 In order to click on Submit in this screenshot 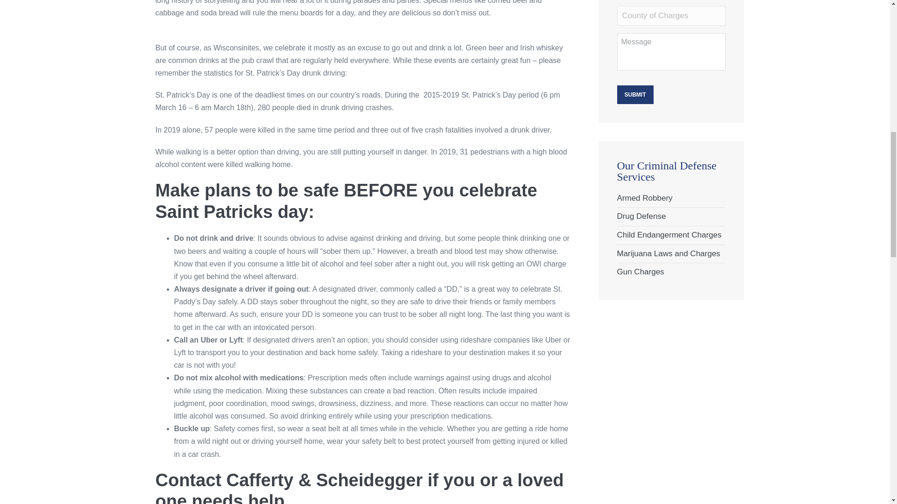, I will do `click(634, 94)`.